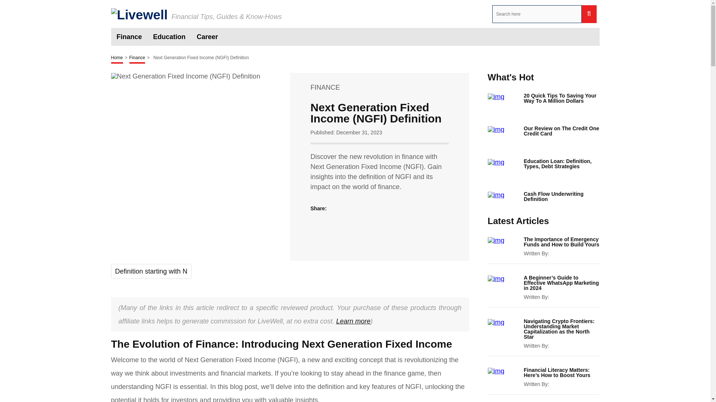 This screenshot has width=716, height=402. Describe the element at coordinates (561, 197) in the screenshot. I see `Cash Flow Underwriting Definition` at that location.